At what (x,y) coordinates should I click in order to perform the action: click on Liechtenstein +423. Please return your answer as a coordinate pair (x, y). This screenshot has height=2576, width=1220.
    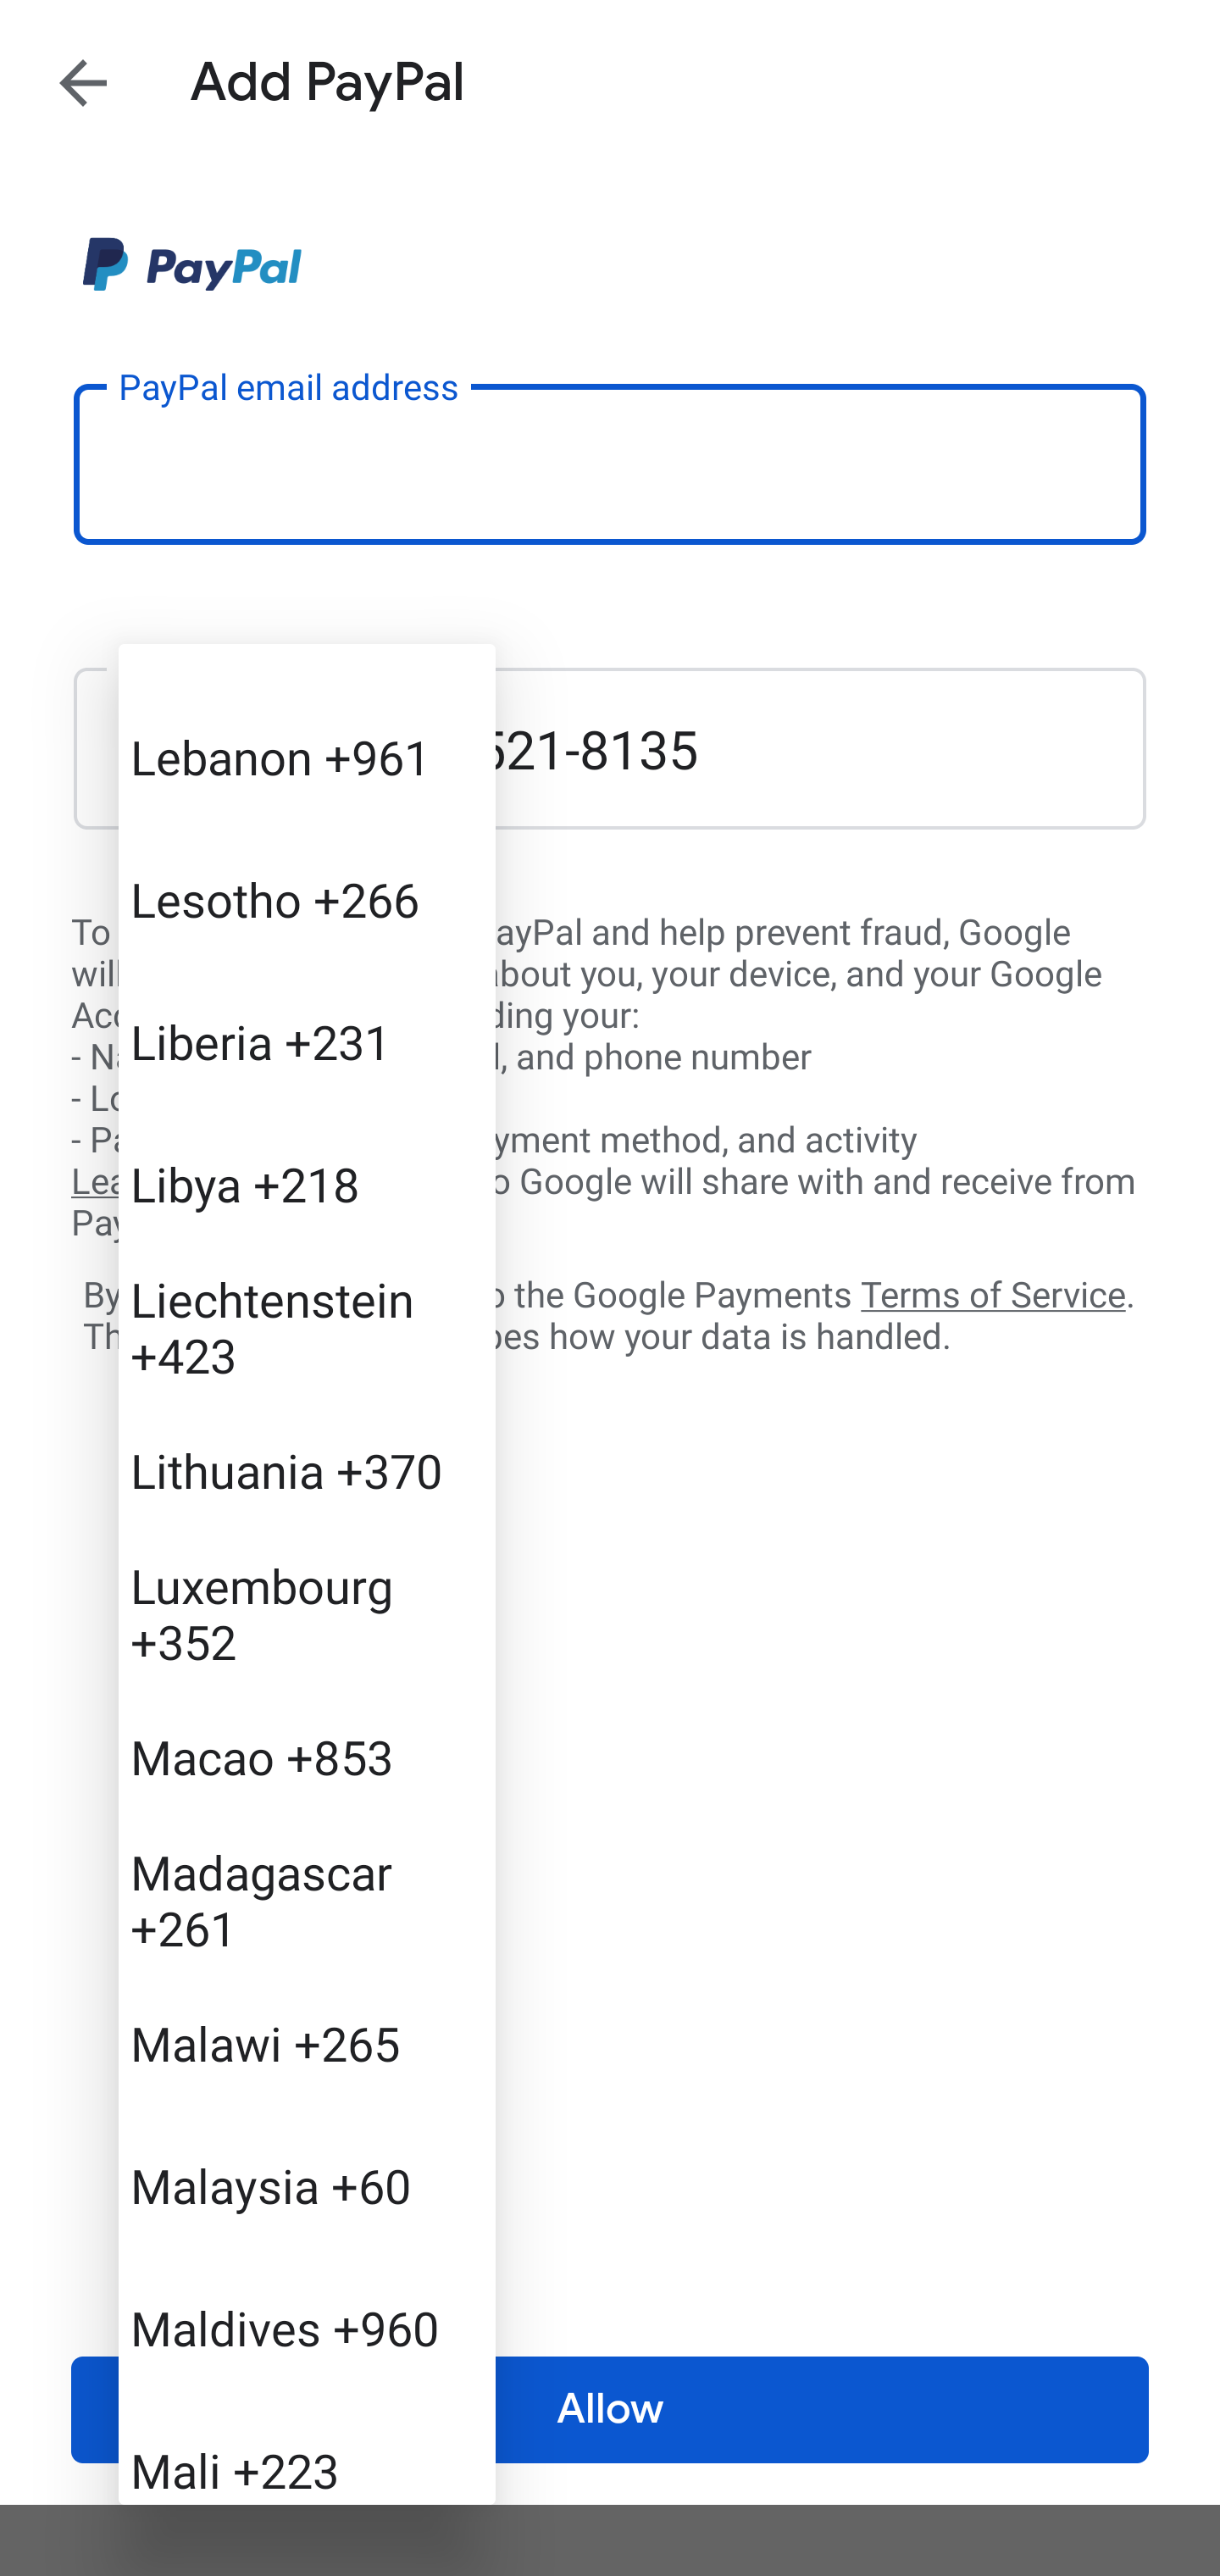
    Looking at the image, I should click on (307, 1326).